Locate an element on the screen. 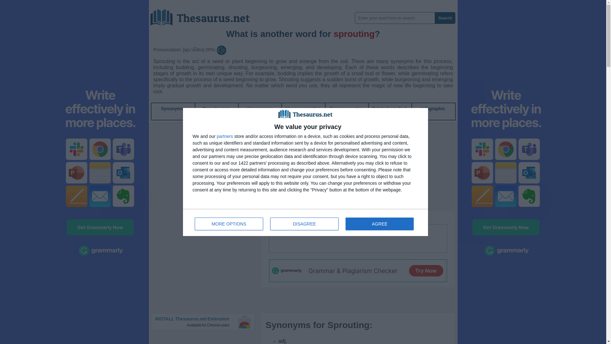  AGREE is located at coordinates (433, 108).